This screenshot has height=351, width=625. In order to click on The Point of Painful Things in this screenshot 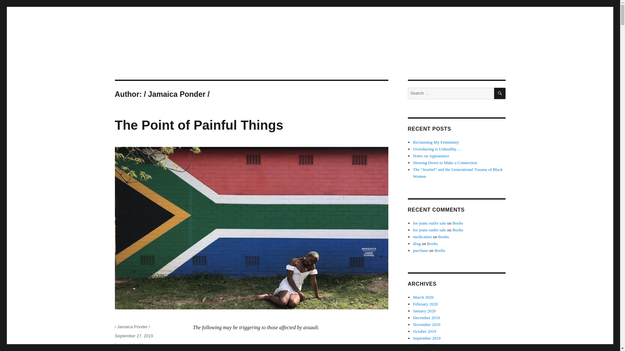, I will do `click(199, 125)`.